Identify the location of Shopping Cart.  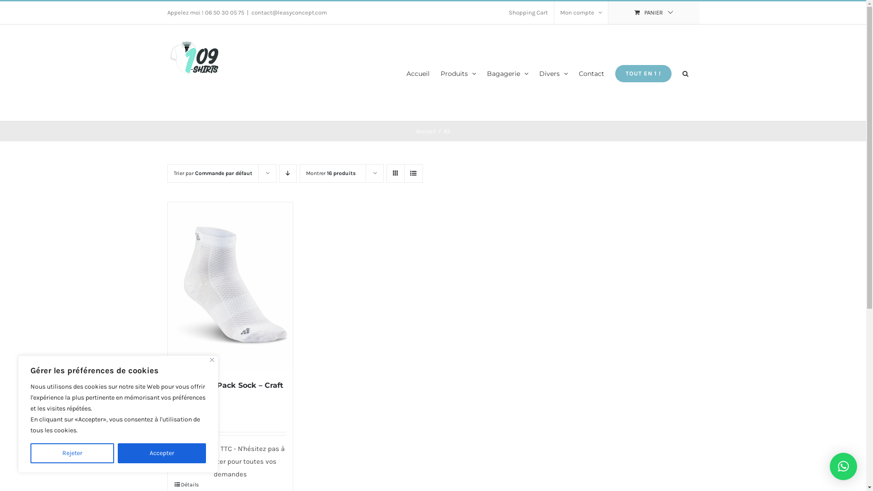
(528, 13).